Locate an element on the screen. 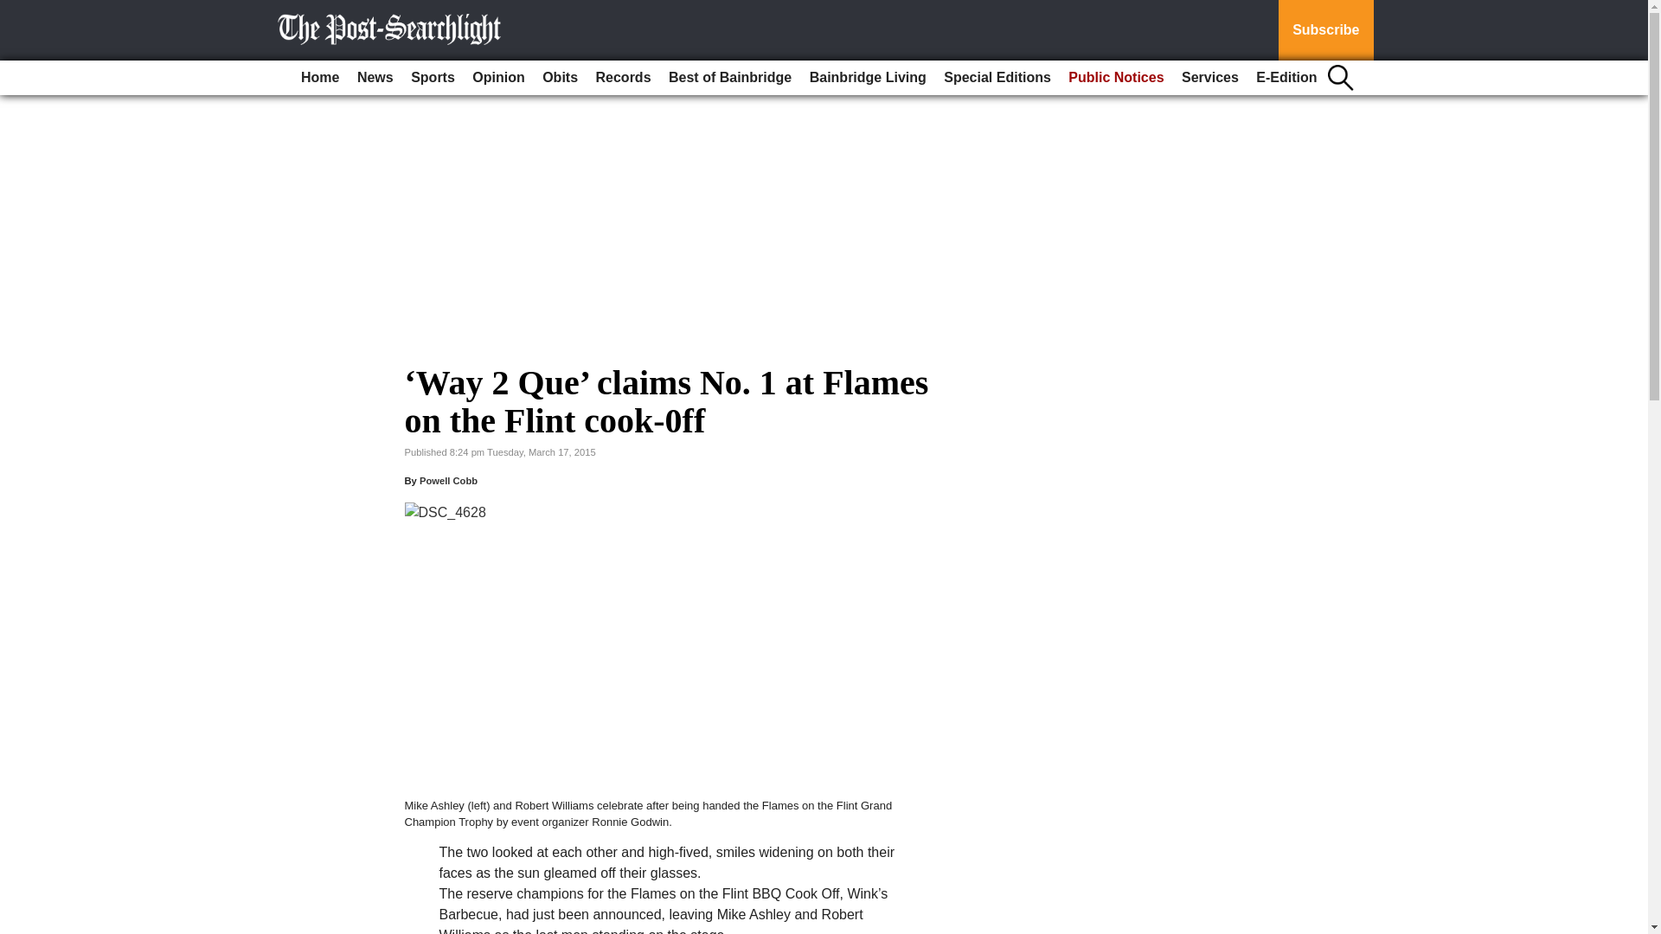 The image size is (1661, 934). Sports is located at coordinates (433, 78).